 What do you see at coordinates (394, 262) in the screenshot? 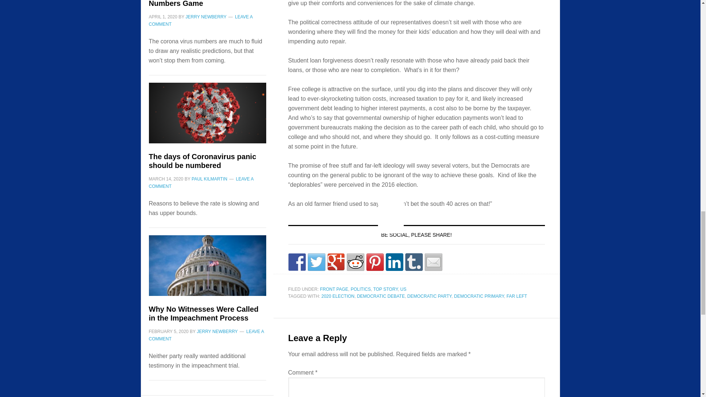
I see `Share on Linkedin` at bounding box center [394, 262].